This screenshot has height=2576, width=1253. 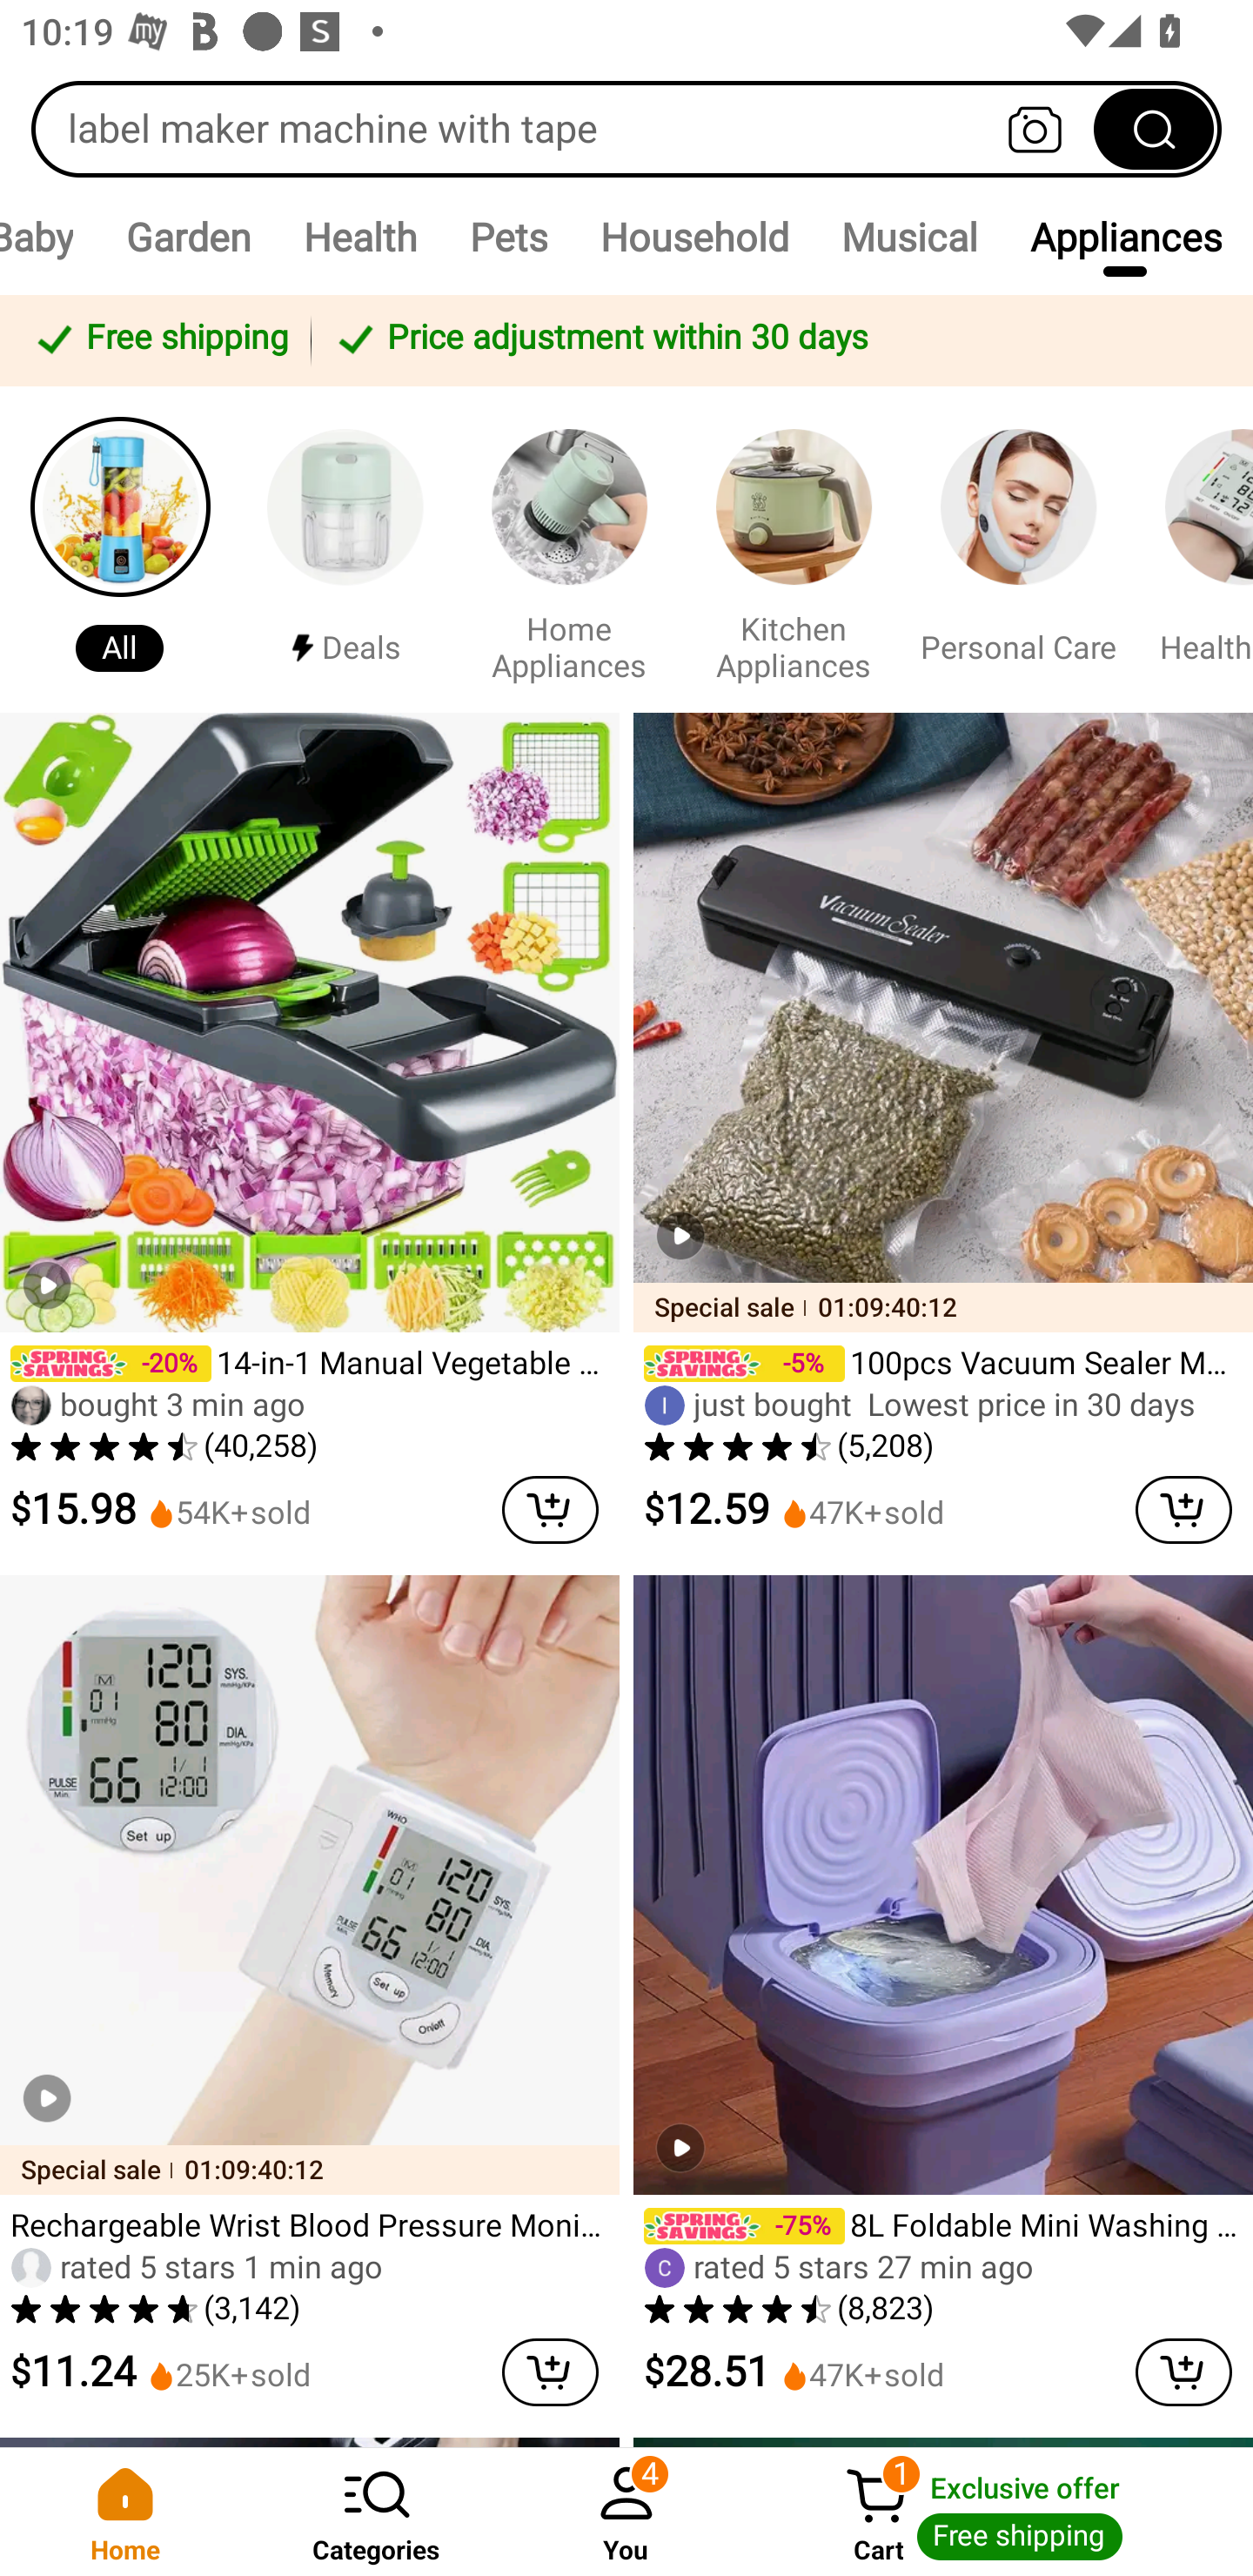 What do you see at coordinates (359, 237) in the screenshot?
I see `Health` at bounding box center [359, 237].